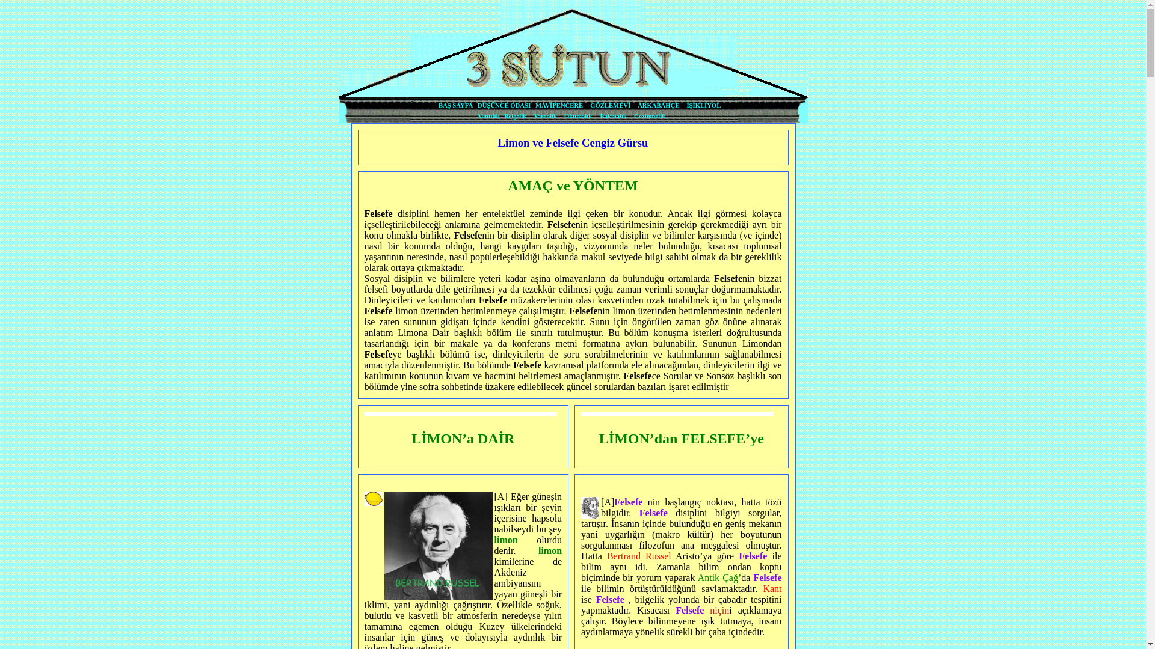 The image size is (1155, 649). What do you see at coordinates (650, 117) in the screenshot?
I see `Gezinmelik` at bounding box center [650, 117].